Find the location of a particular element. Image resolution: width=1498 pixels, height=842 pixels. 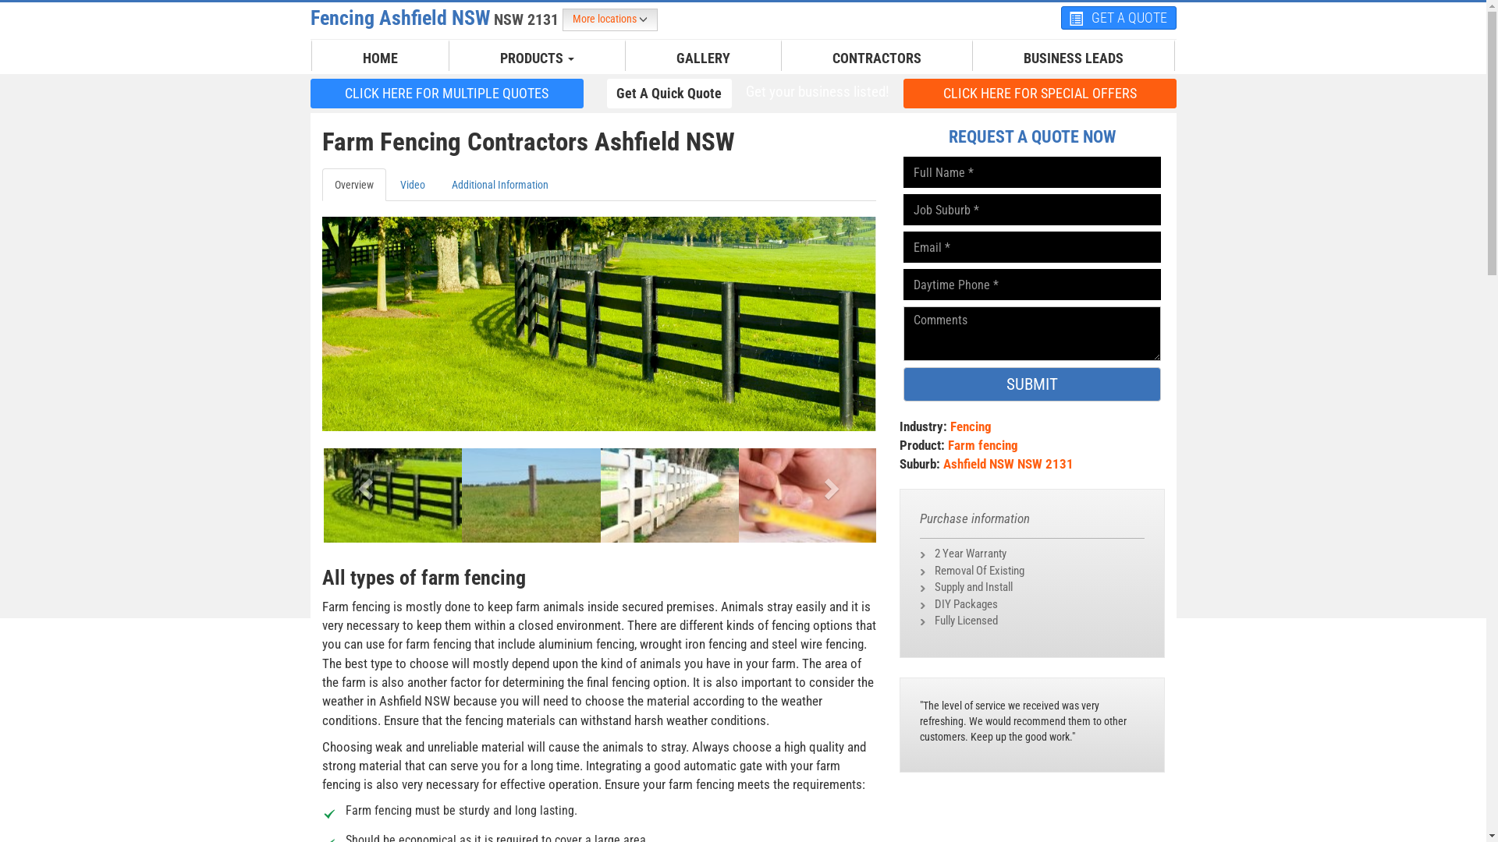

BUSINESS LEADS is located at coordinates (1073, 58).